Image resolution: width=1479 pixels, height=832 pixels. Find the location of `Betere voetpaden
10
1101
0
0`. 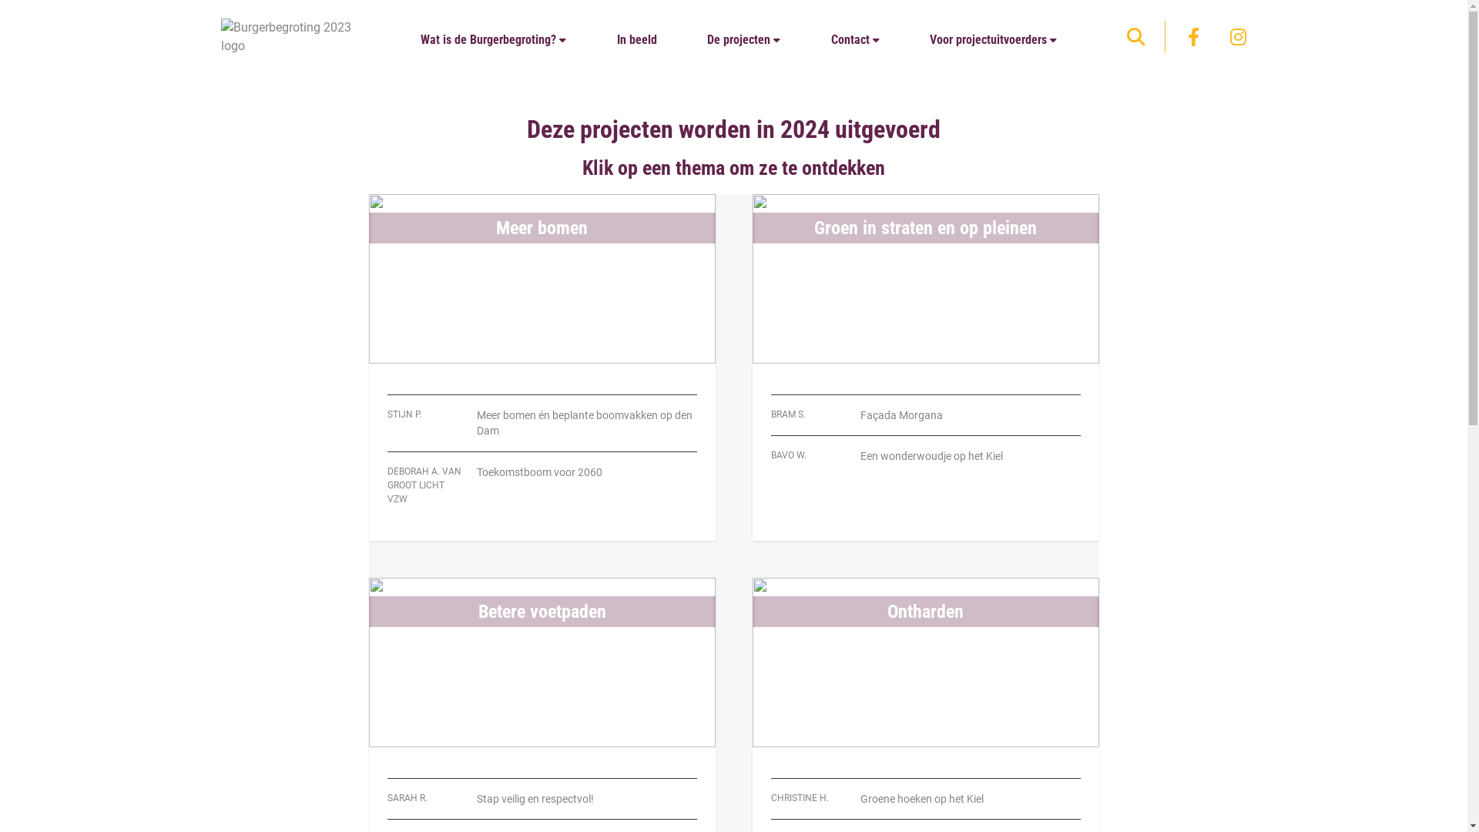

Betere voetpaden
10
1101
0
0 is located at coordinates (542, 663).